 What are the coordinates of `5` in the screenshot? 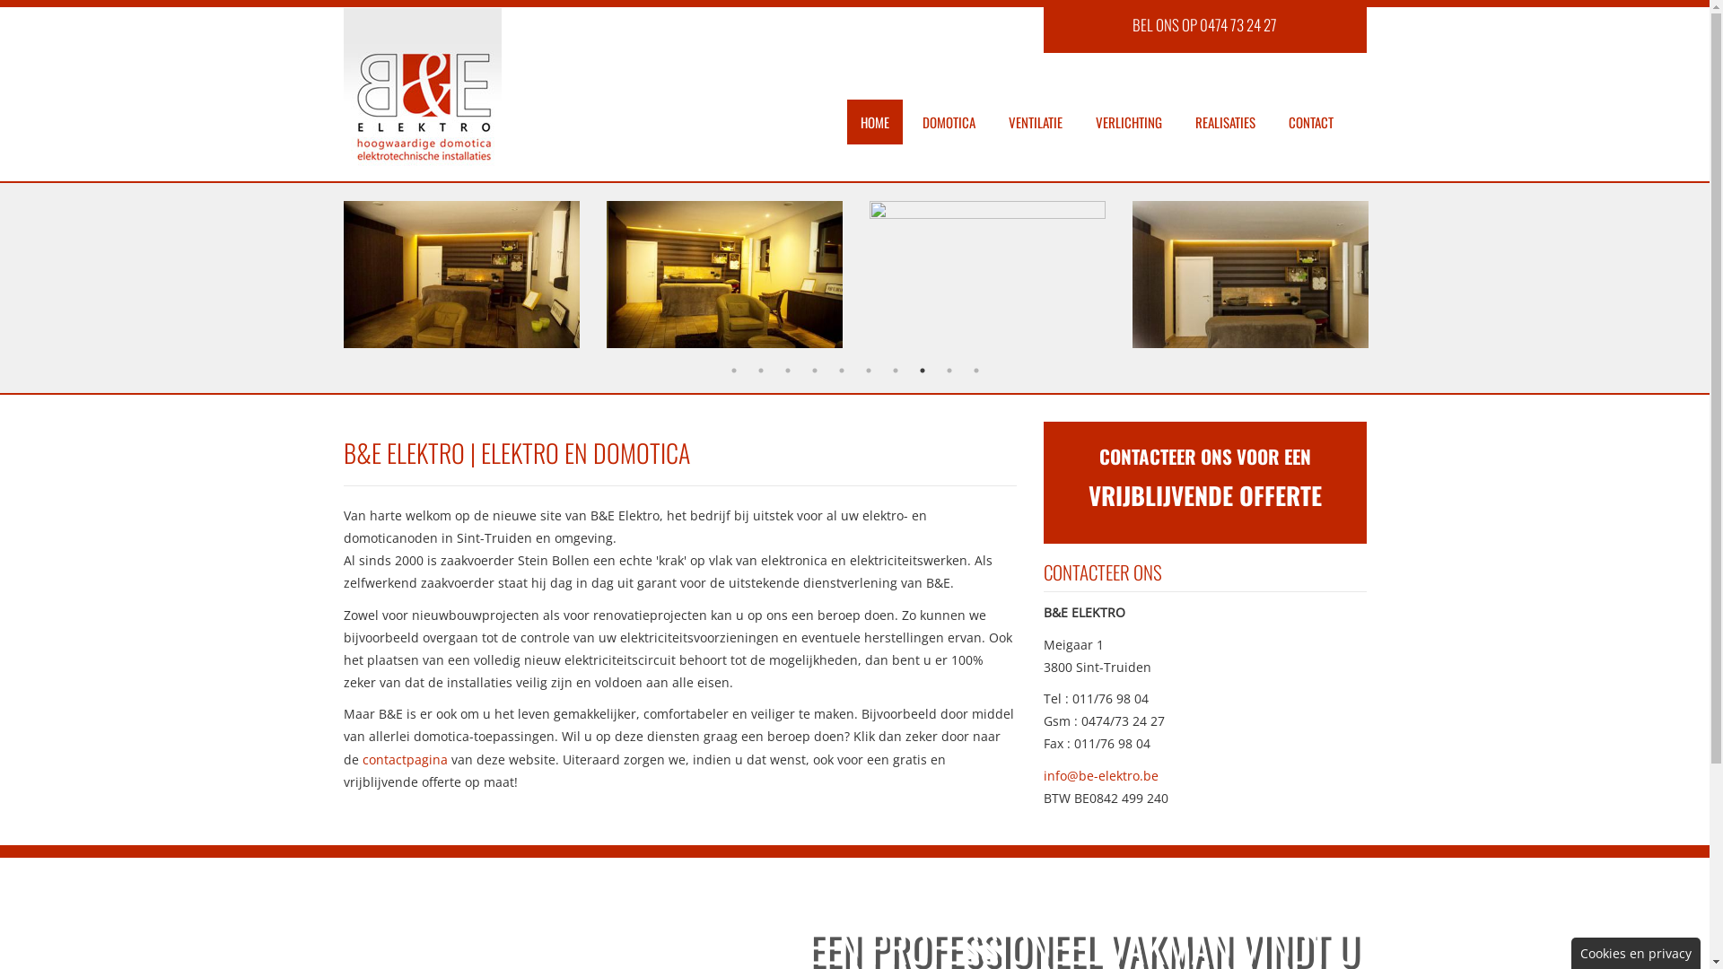 It's located at (842, 371).